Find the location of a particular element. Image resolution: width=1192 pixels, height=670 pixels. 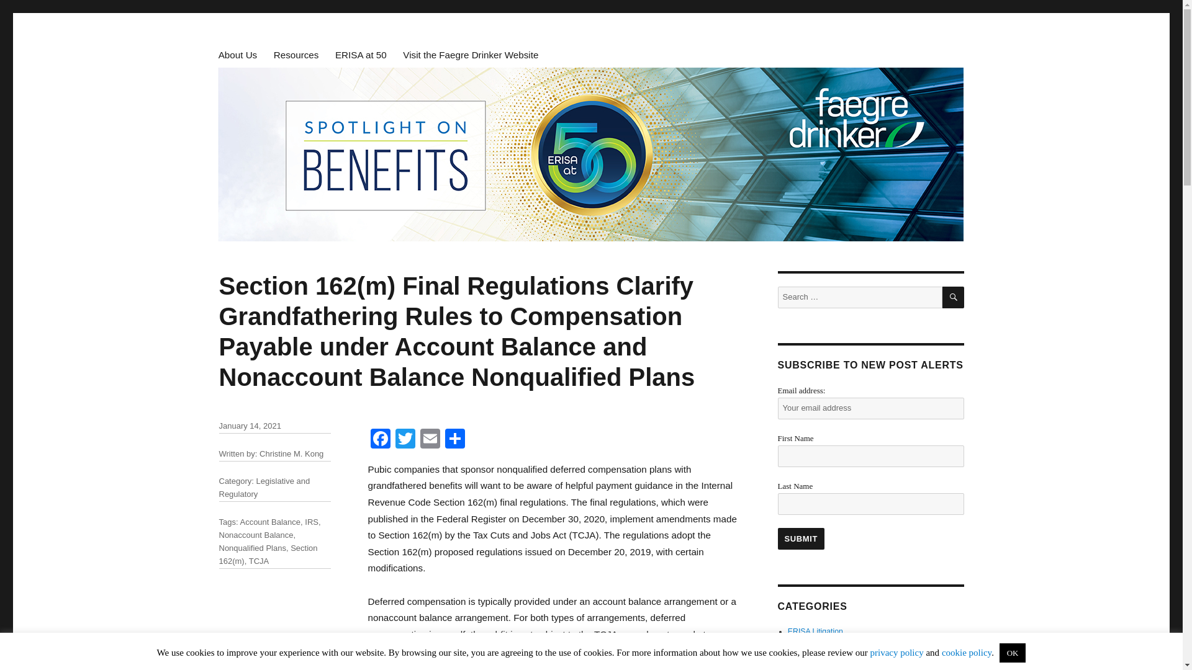

Nonqualified Plans is located at coordinates (252, 548).